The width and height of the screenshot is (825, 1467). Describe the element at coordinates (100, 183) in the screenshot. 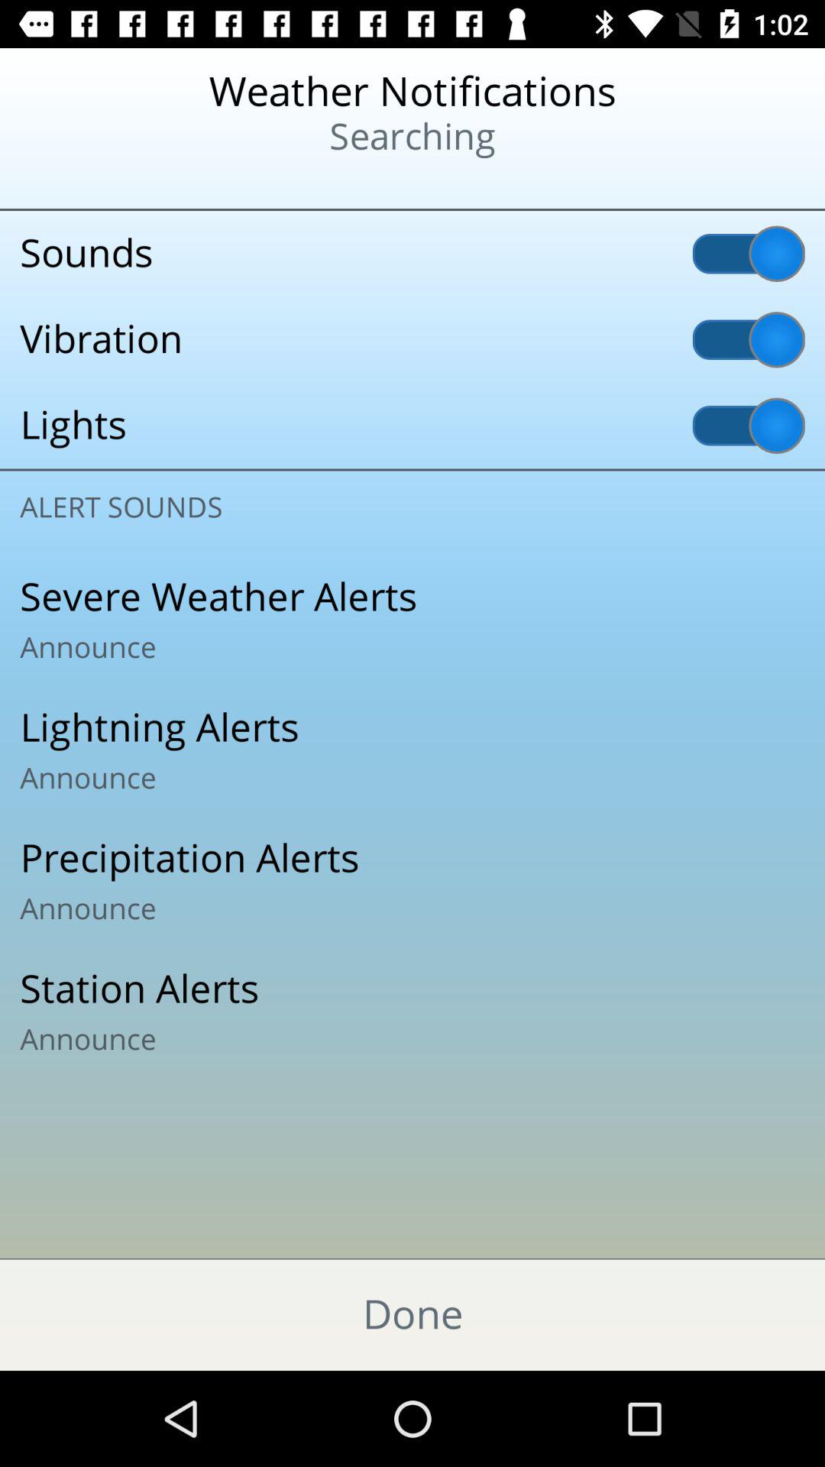

I see `turn on the item next to searching item` at that location.